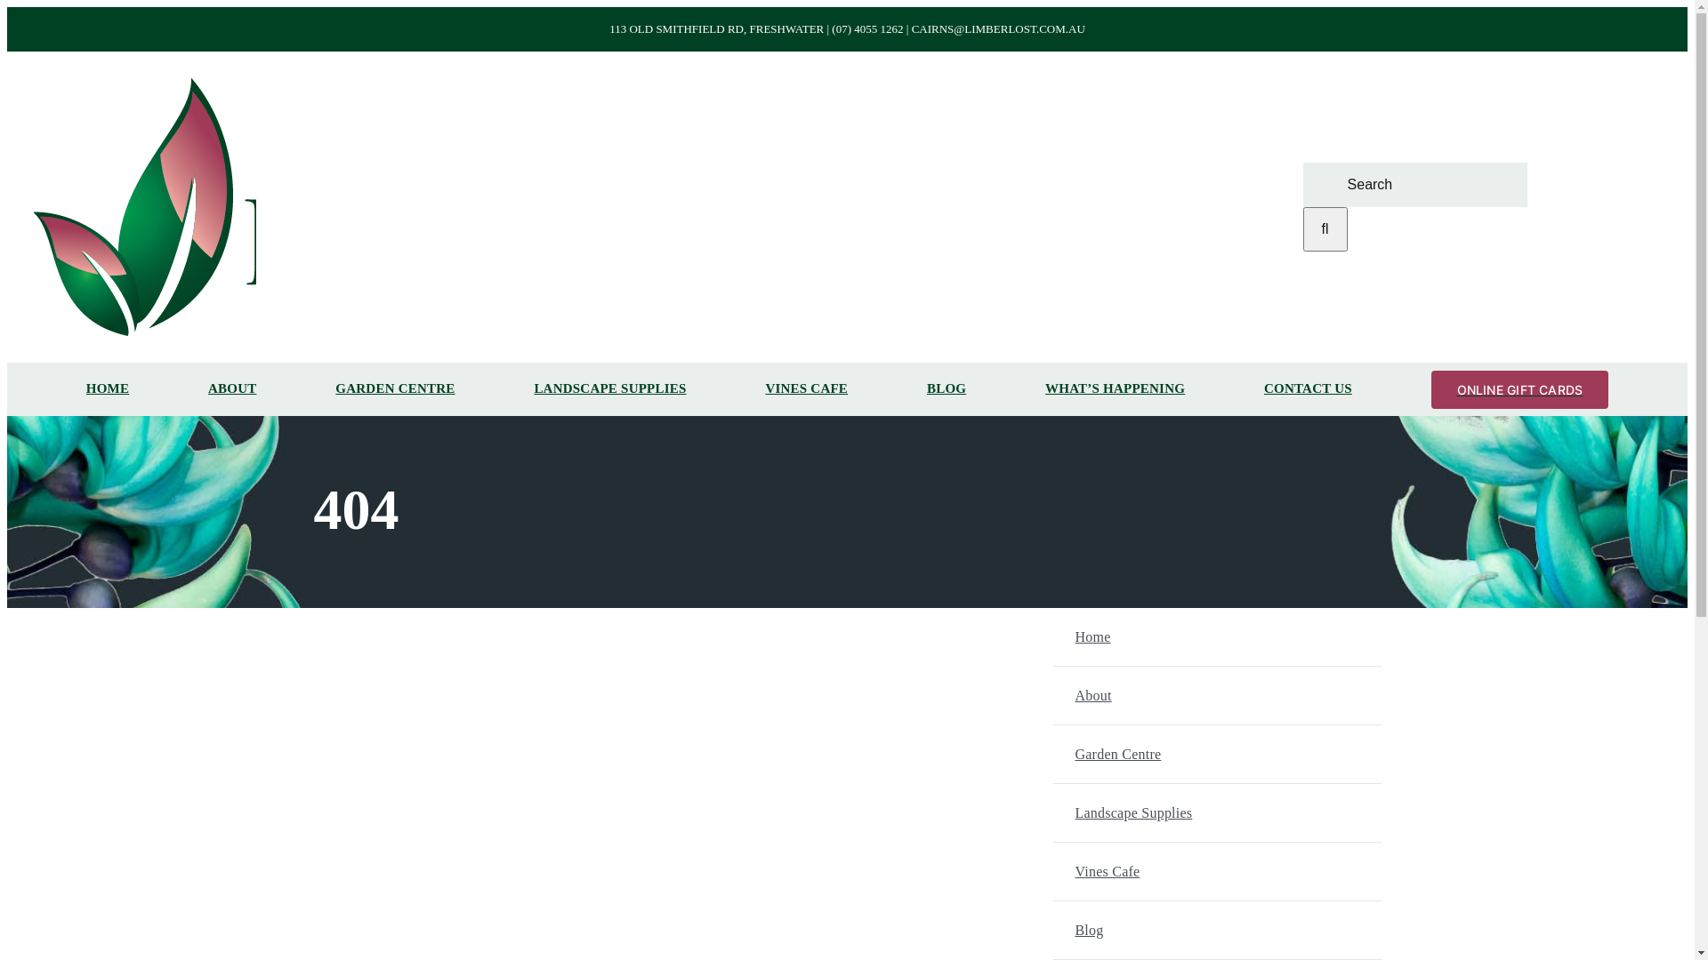  What do you see at coordinates (1238, 812) in the screenshot?
I see `Landscape Supplies` at bounding box center [1238, 812].